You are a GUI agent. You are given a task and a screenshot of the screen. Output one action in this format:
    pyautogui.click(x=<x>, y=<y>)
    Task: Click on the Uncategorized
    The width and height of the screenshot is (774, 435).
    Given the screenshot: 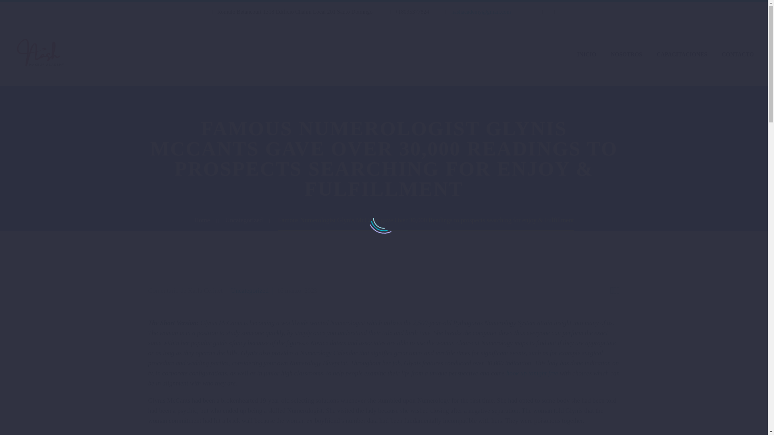 What is the action you would take?
    pyautogui.click(x=244, y=220)
    